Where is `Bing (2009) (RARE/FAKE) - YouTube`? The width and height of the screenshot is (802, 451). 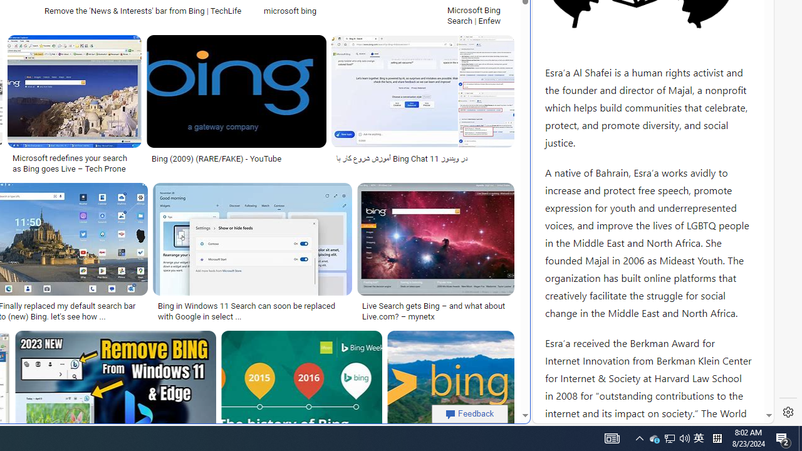 Bing (2009) (RARE/FAKE) - YouTube is located at coordinates (217, 158).